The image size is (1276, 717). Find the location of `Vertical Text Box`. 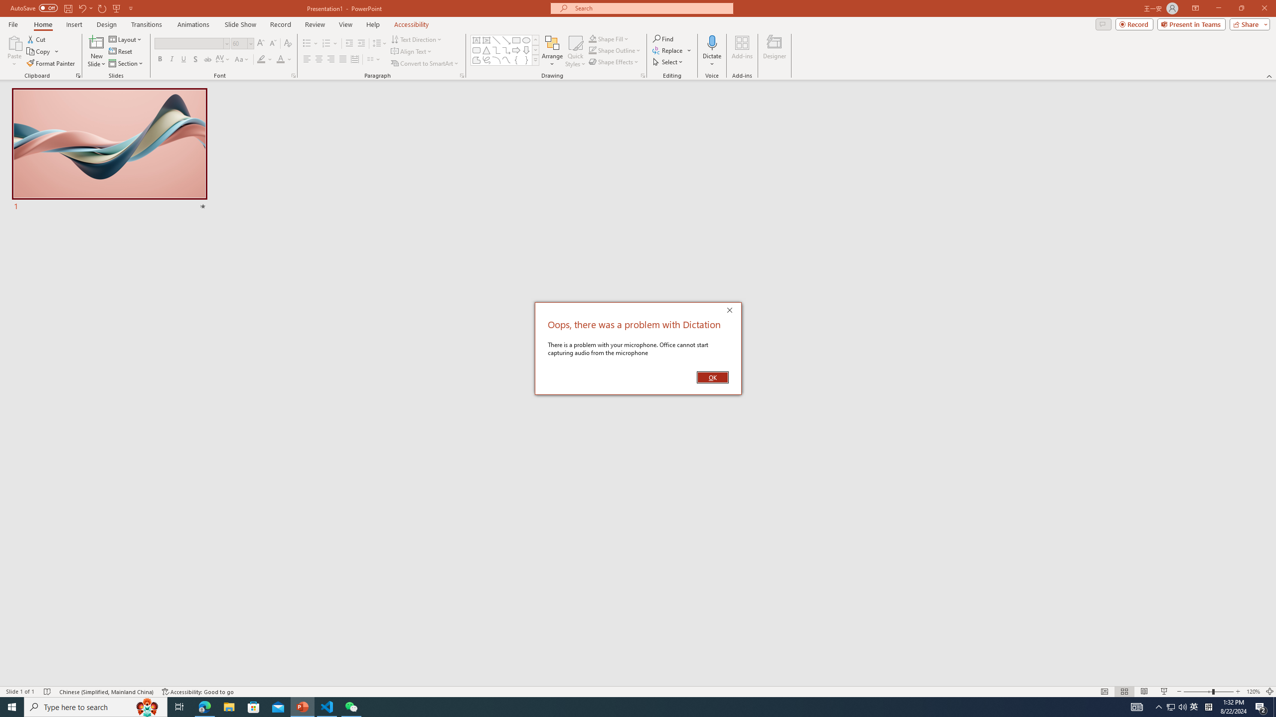

Vertical Text Box is located at coordinates (486, 40).